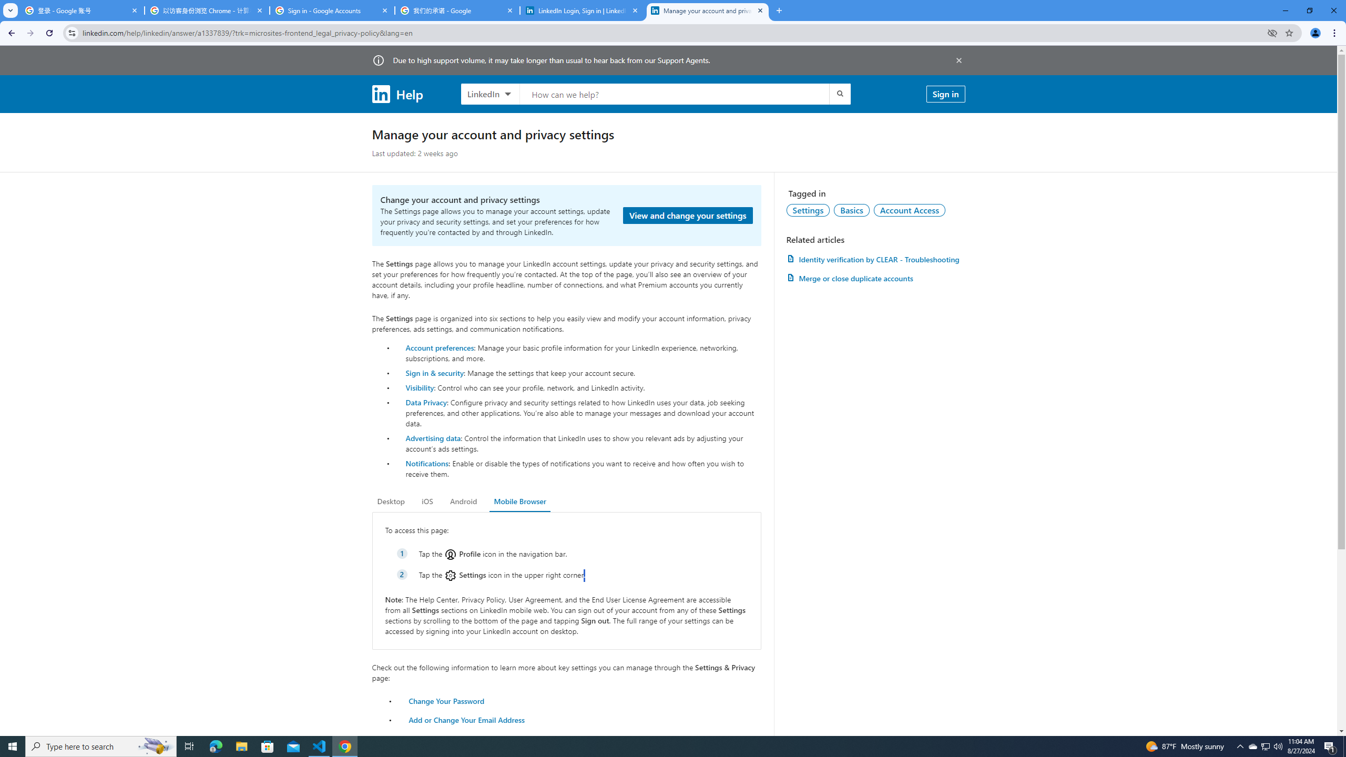 The height and width of the screenshot is (757, 1346). What do you see at coordinates (447, 701) in the screenshot?
I see `Change Your Password` at bounding box center [447, 701].